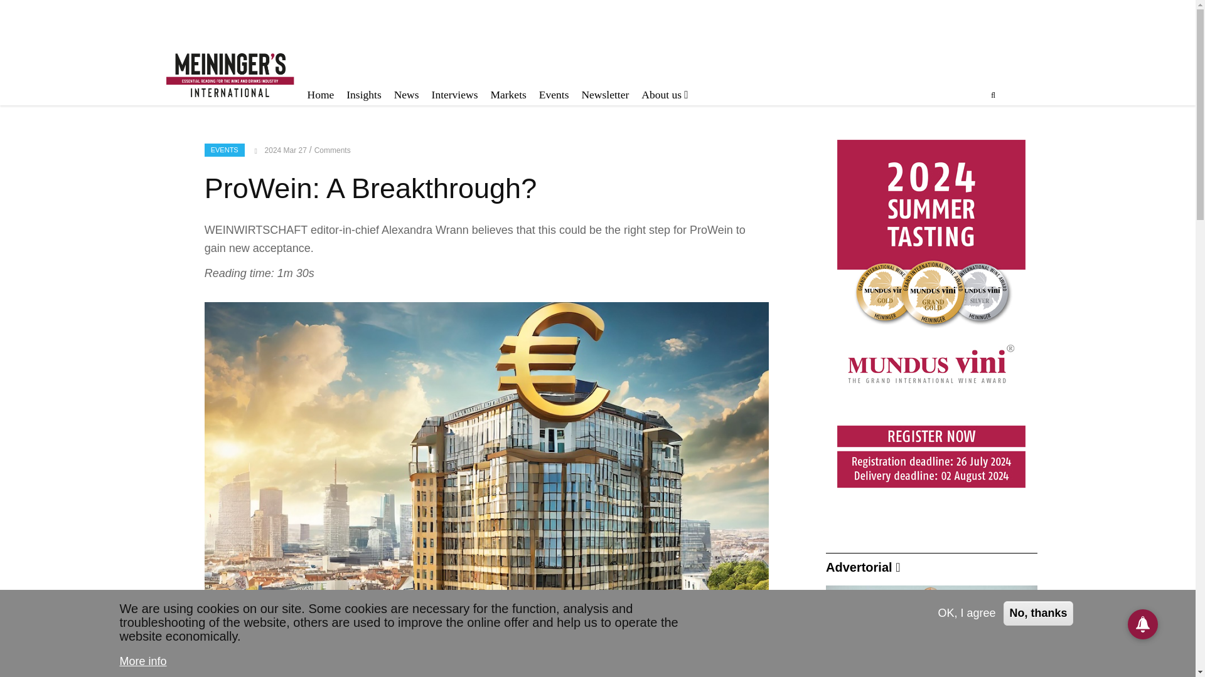 The image size is (1205, 677). I want to click on News, so click(407, 95).